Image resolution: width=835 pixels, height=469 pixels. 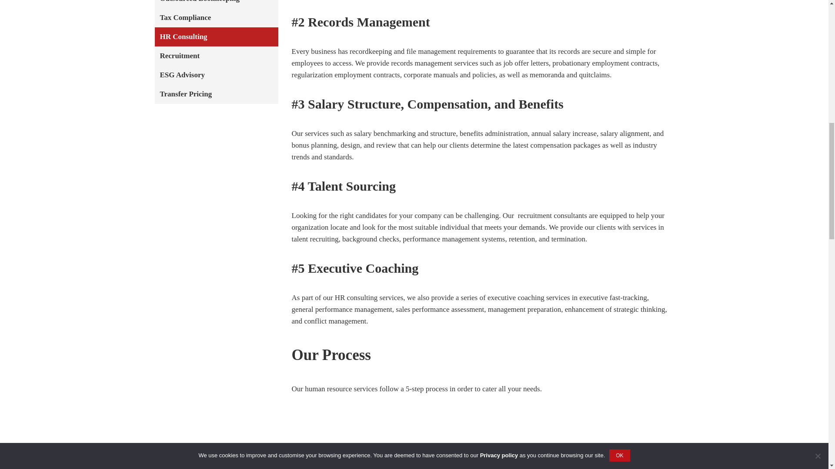 I want to click on HRP-PROCESS-min, so click(x=480, y=436).